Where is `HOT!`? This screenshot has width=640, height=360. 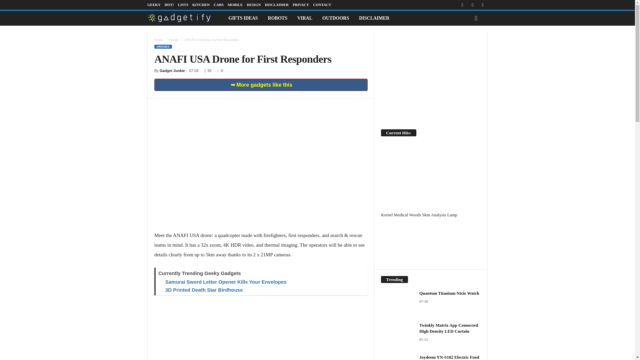 HOT! is located at coordinates (169, 5).